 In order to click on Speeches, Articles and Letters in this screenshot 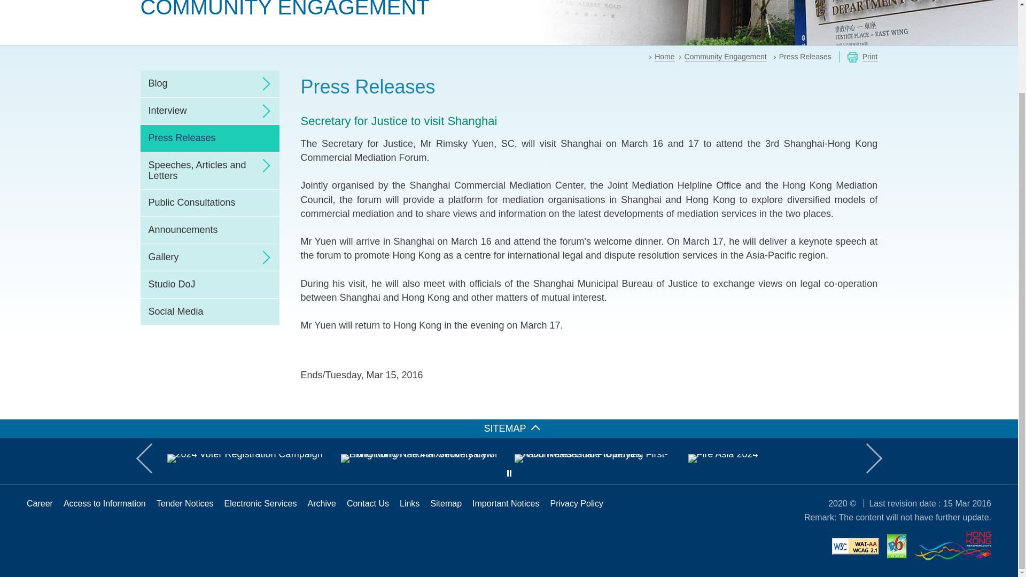, I will do `click(209, 171)`.